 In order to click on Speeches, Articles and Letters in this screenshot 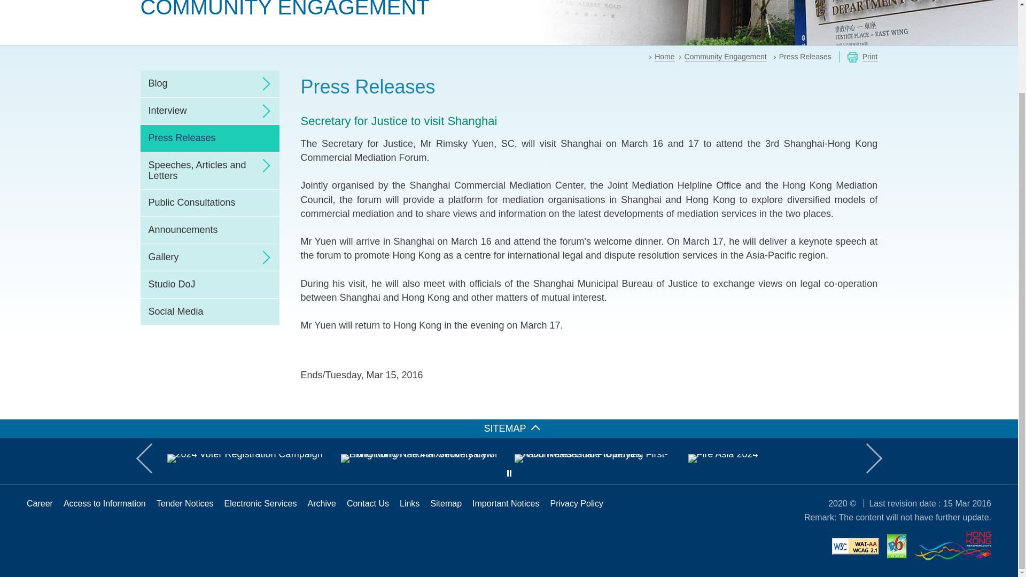, I will do `click(209, 171)`.